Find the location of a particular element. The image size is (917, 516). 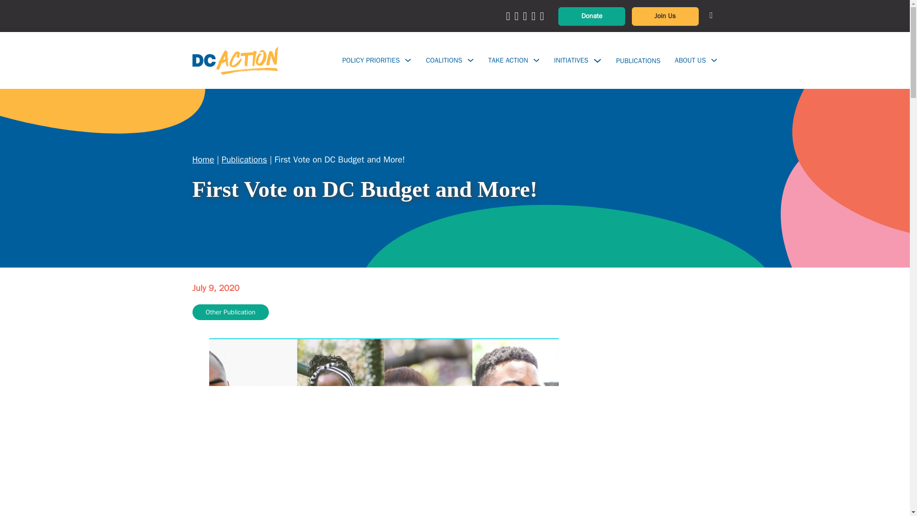

Donate is located at coordinates (592, 16).